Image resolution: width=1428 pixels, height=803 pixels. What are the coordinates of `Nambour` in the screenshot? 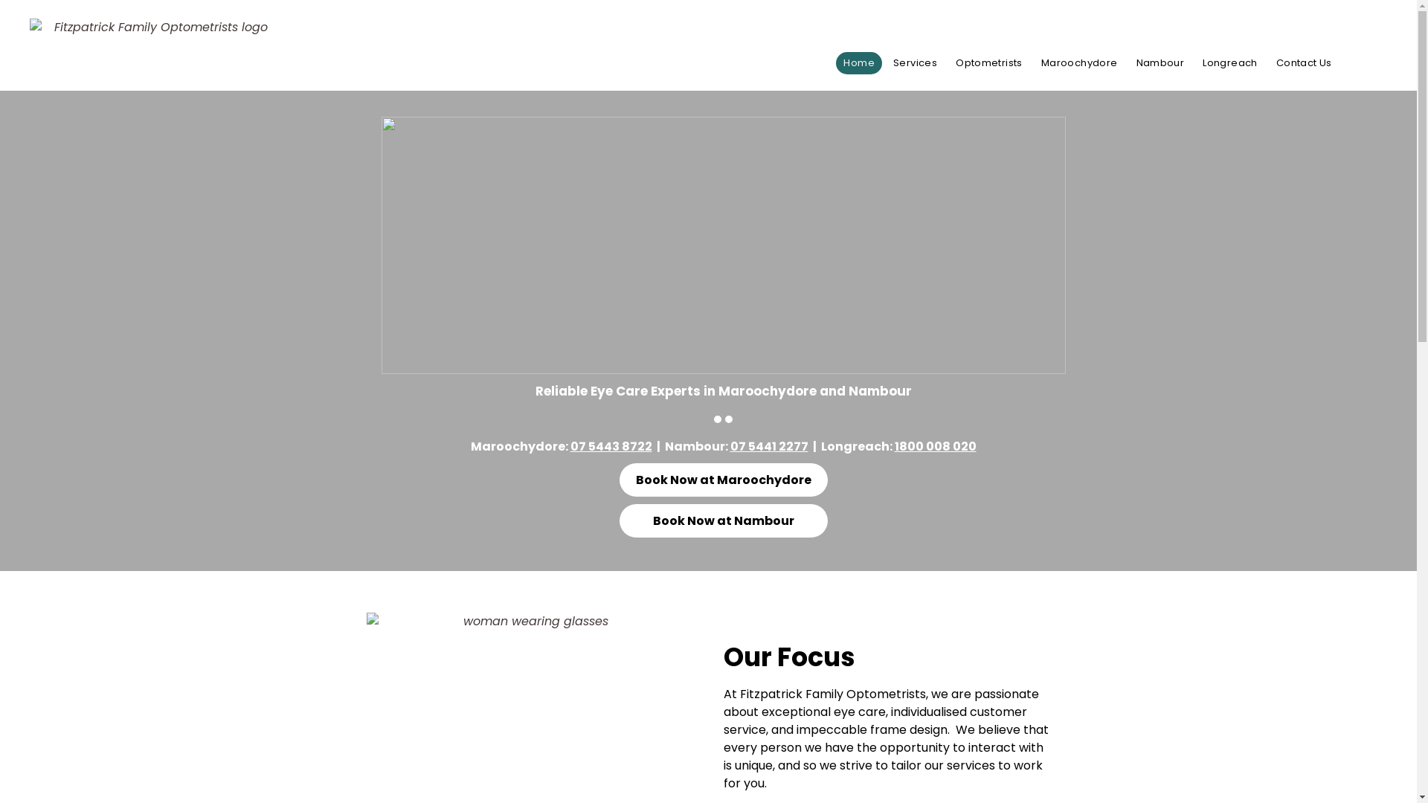 It's located at (1160, 63).